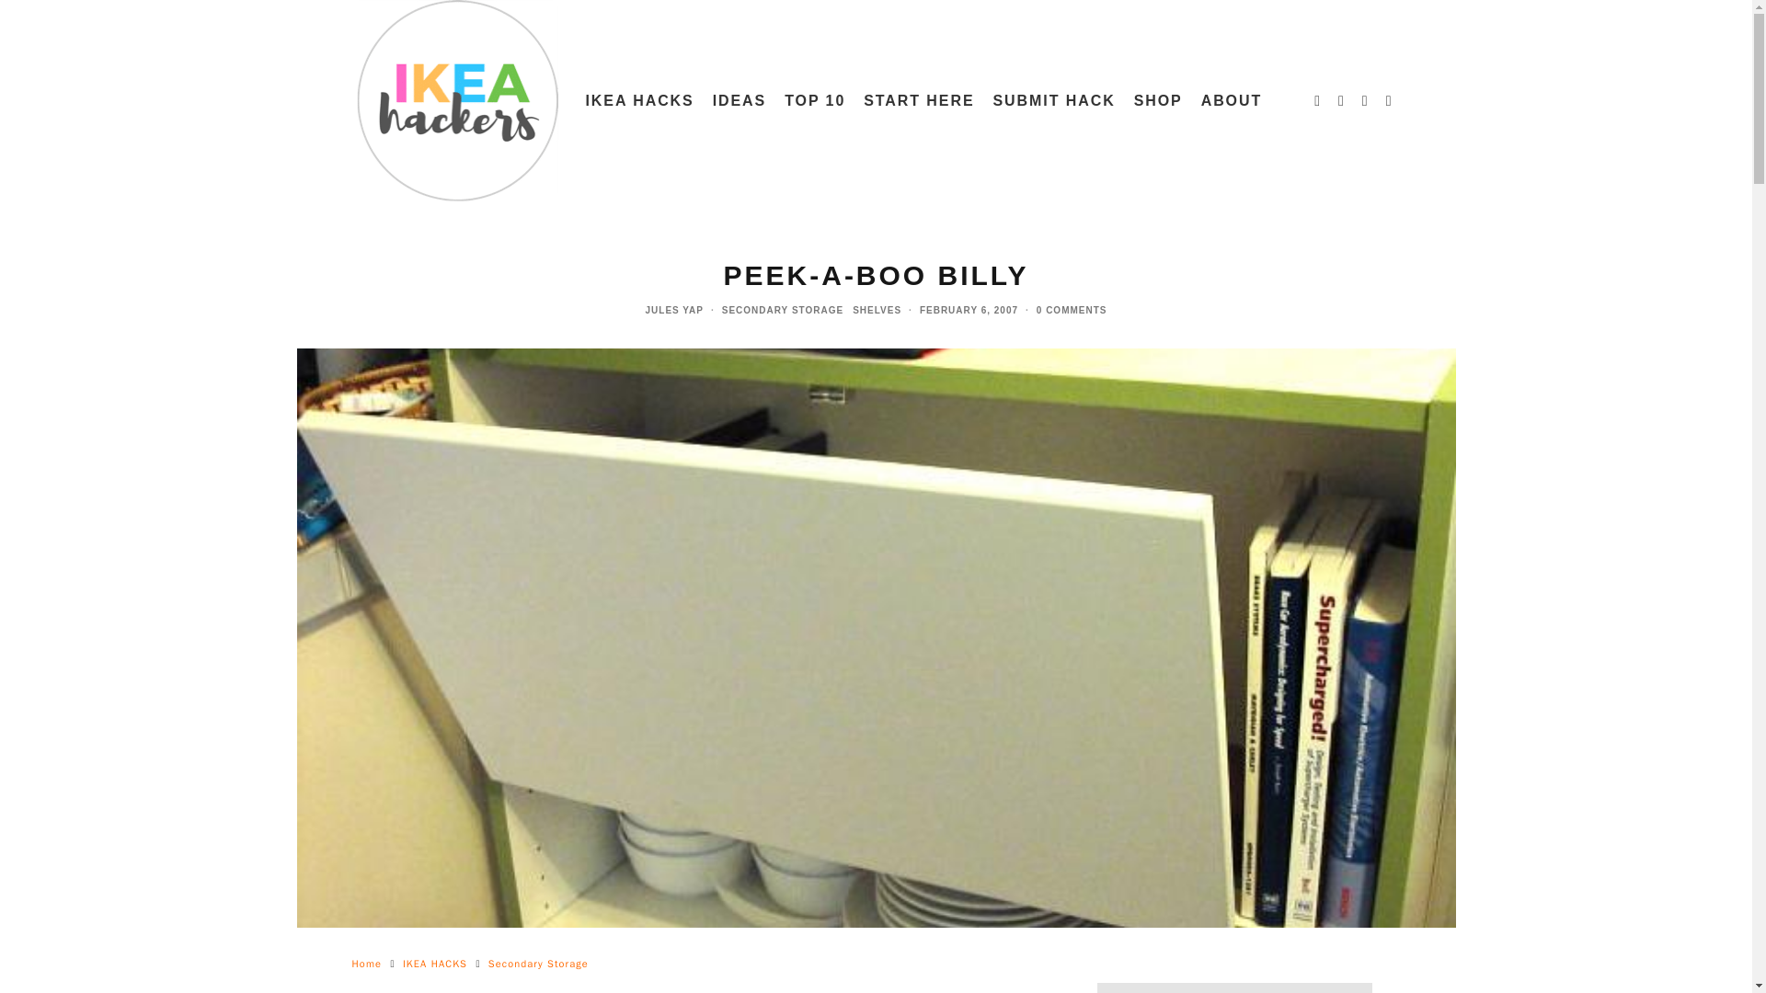 The image size is (1766, 993). Describe the element at coordinates (740, 101) in the screenshot. I see `IKEA Ideas by Categories` at that location.